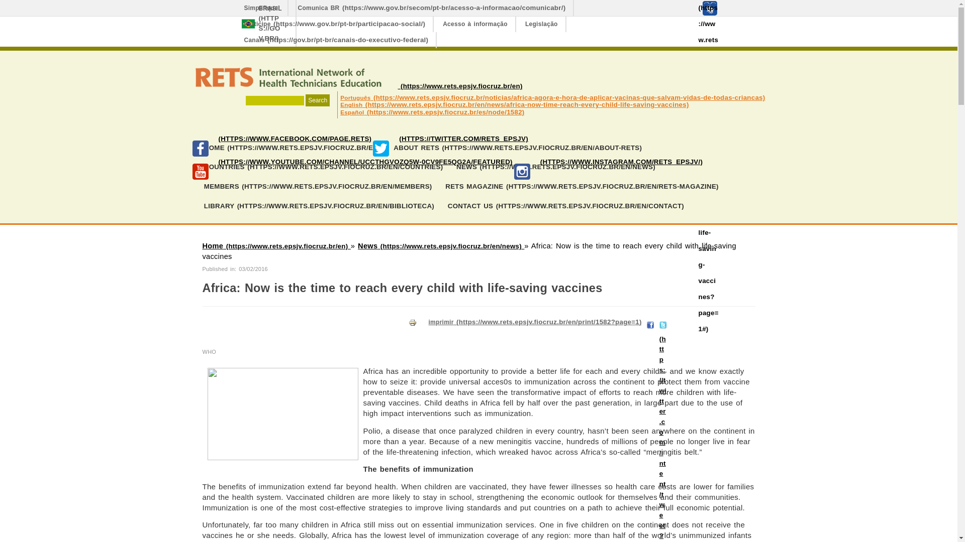 This screenshot has width=965, height=542. I want to click on MEMBERS, so click(317, 187).